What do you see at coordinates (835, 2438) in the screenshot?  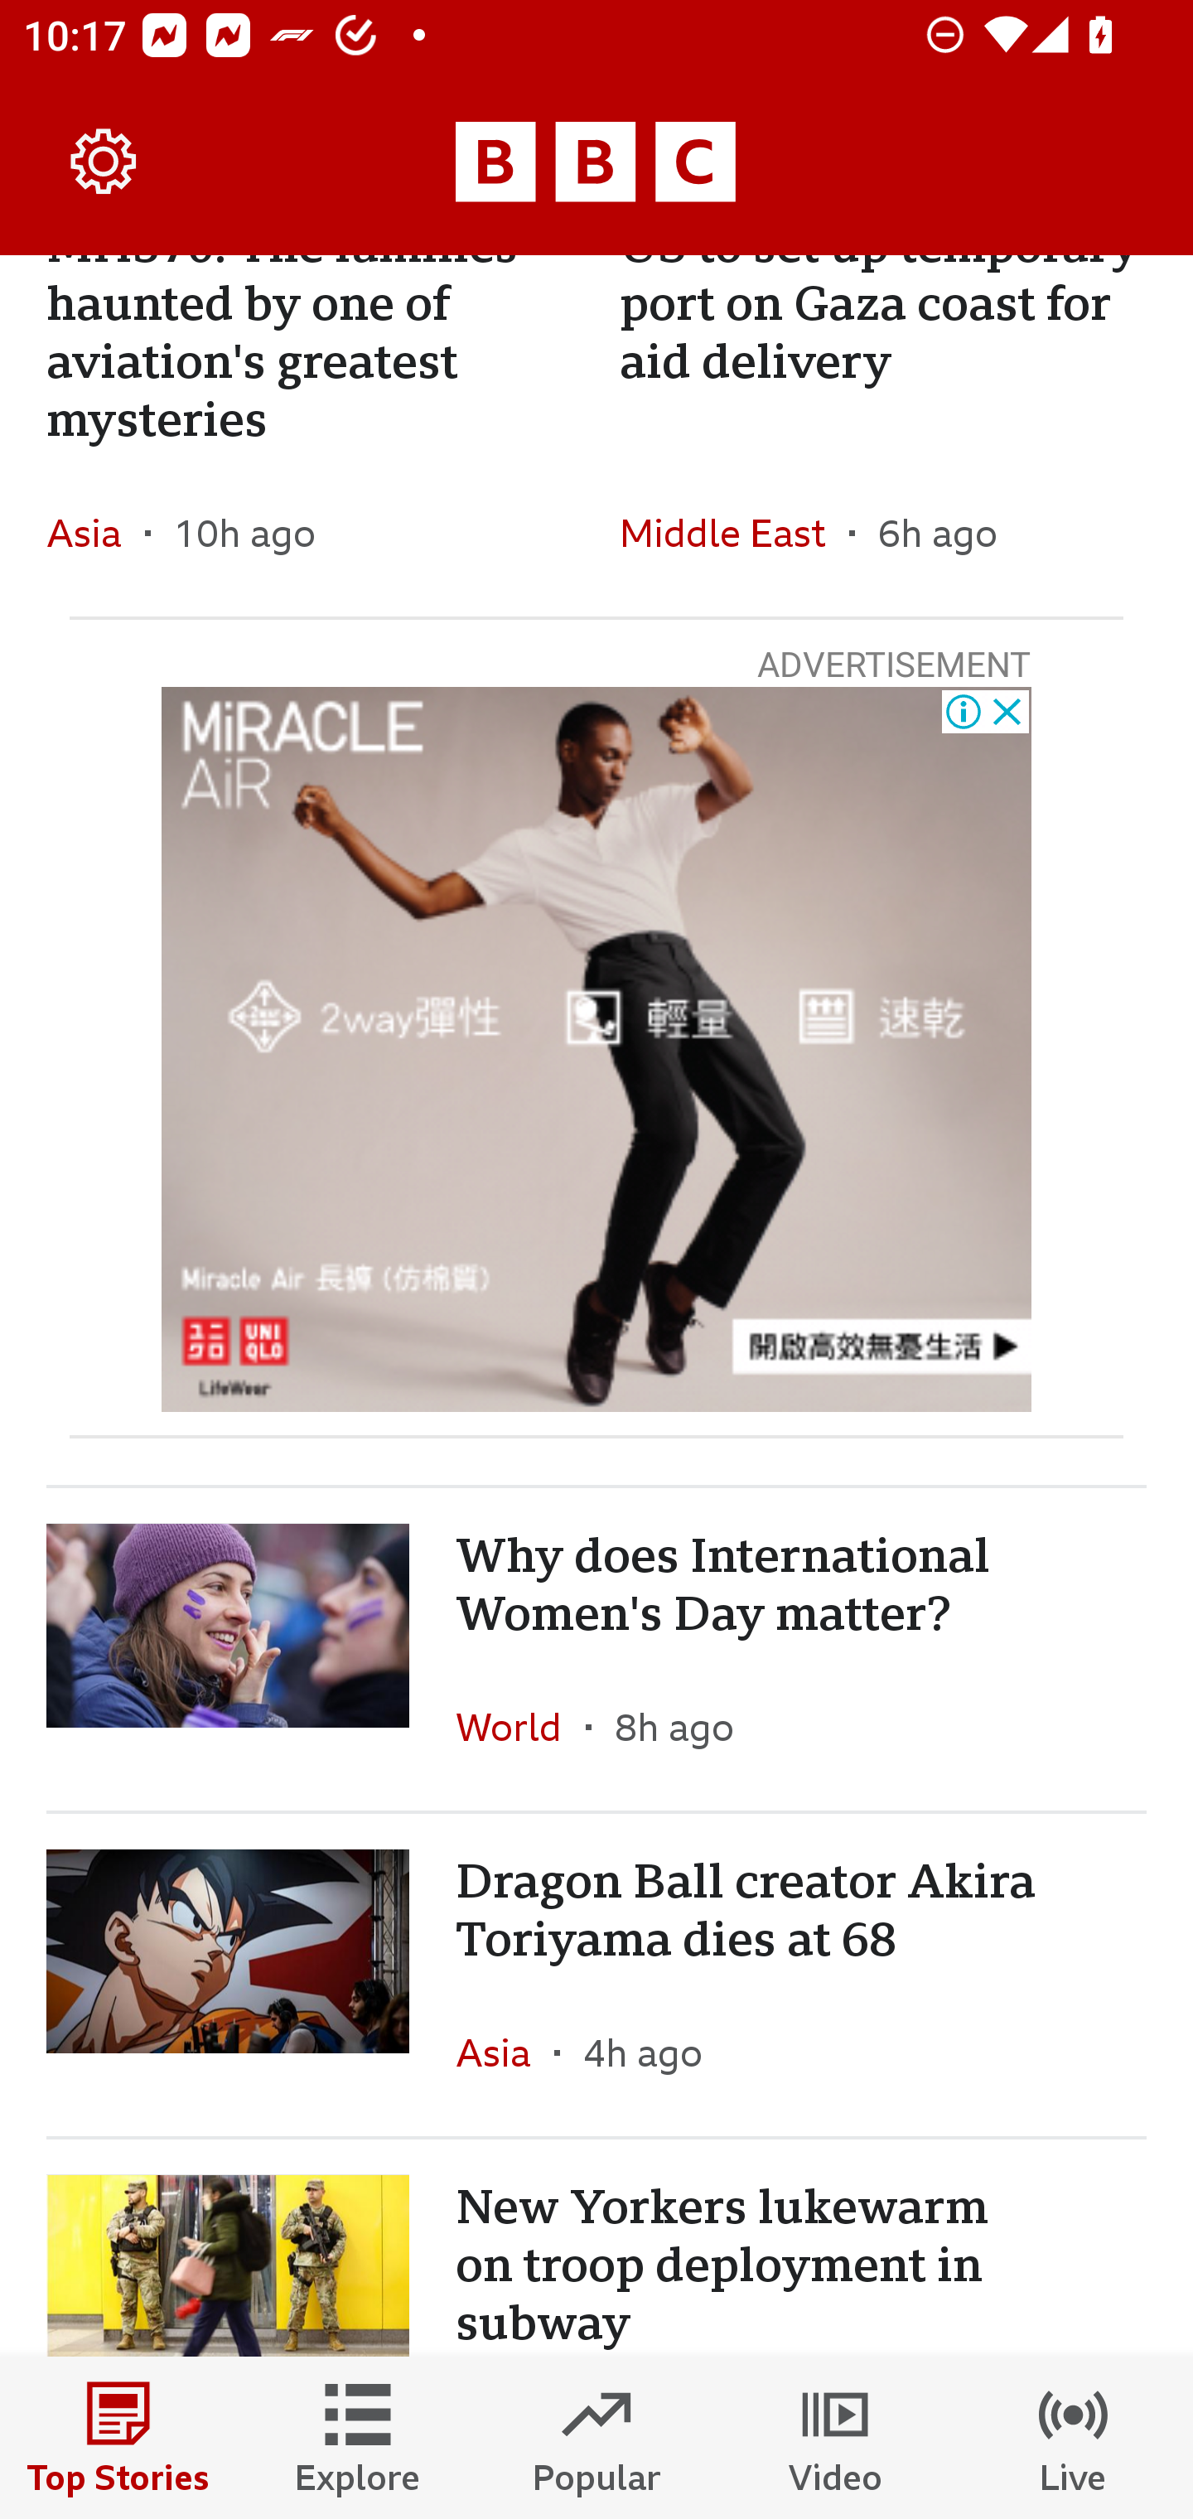 I see `Video` at bounding box center [835, 2438].